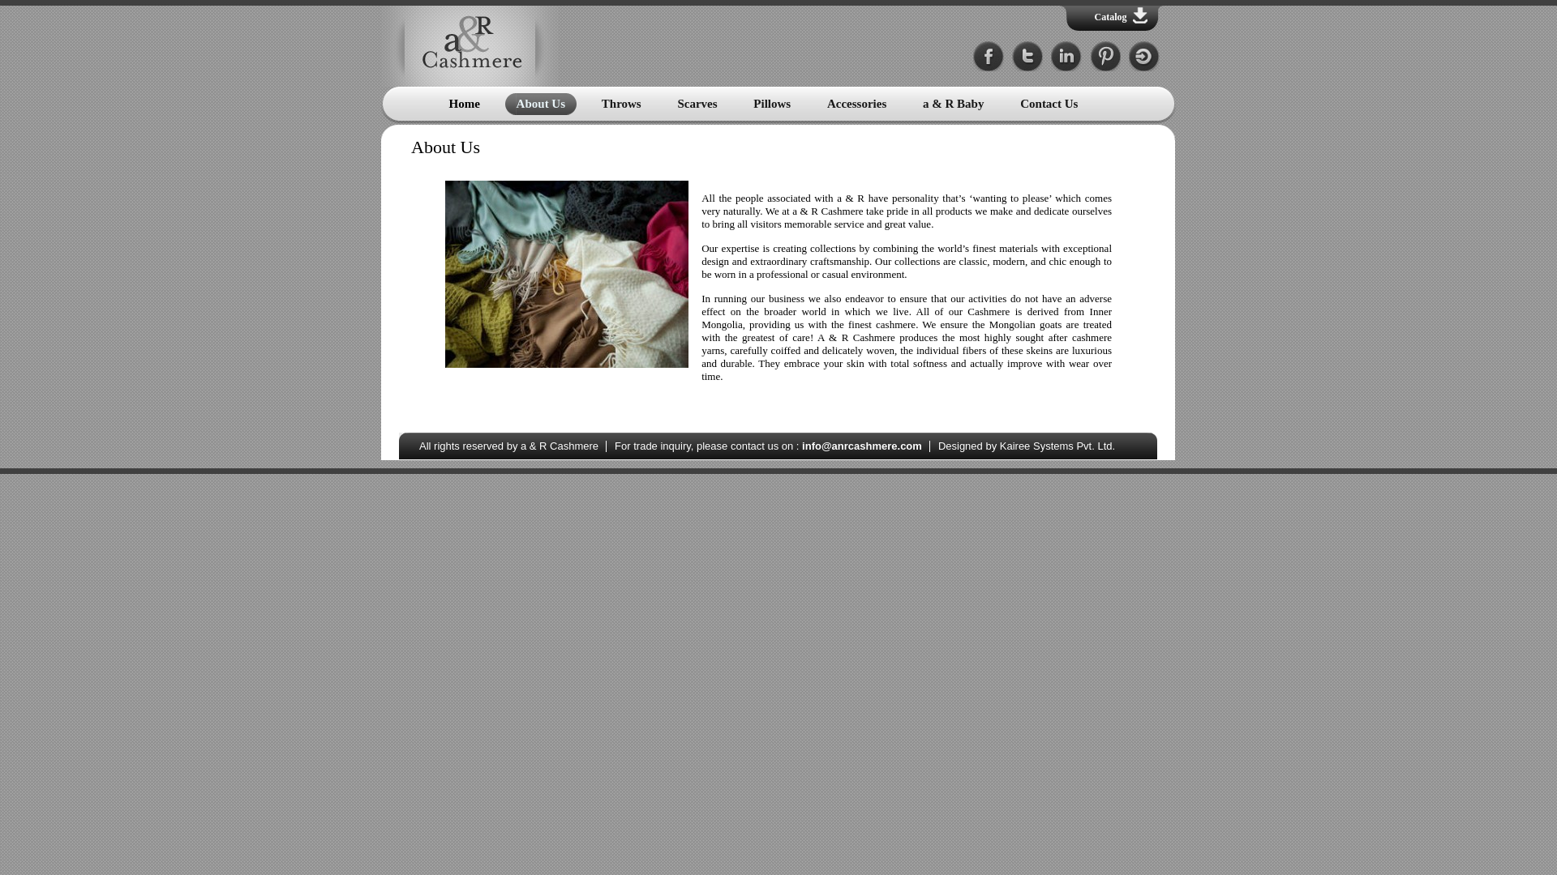  What do you see at coordinates (954, 104) in the screenshot?
I see `a & R Baby` at bounding box center [954, 104].